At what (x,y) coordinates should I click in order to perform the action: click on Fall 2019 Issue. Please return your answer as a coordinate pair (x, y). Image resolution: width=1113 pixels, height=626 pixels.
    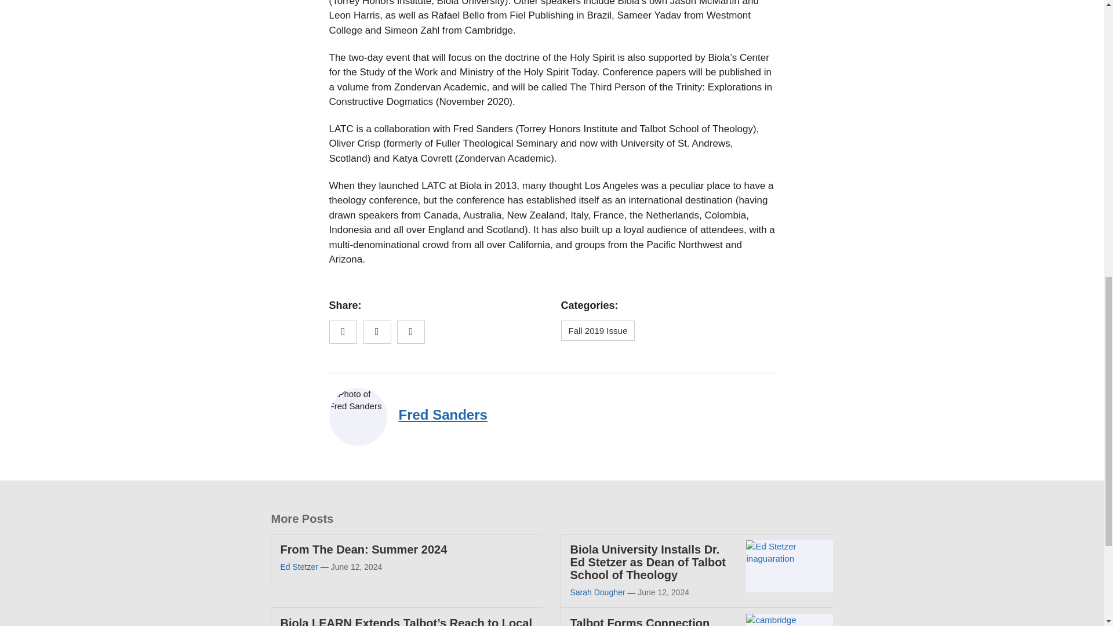
    Looking at the image, I should click on (598, 330).